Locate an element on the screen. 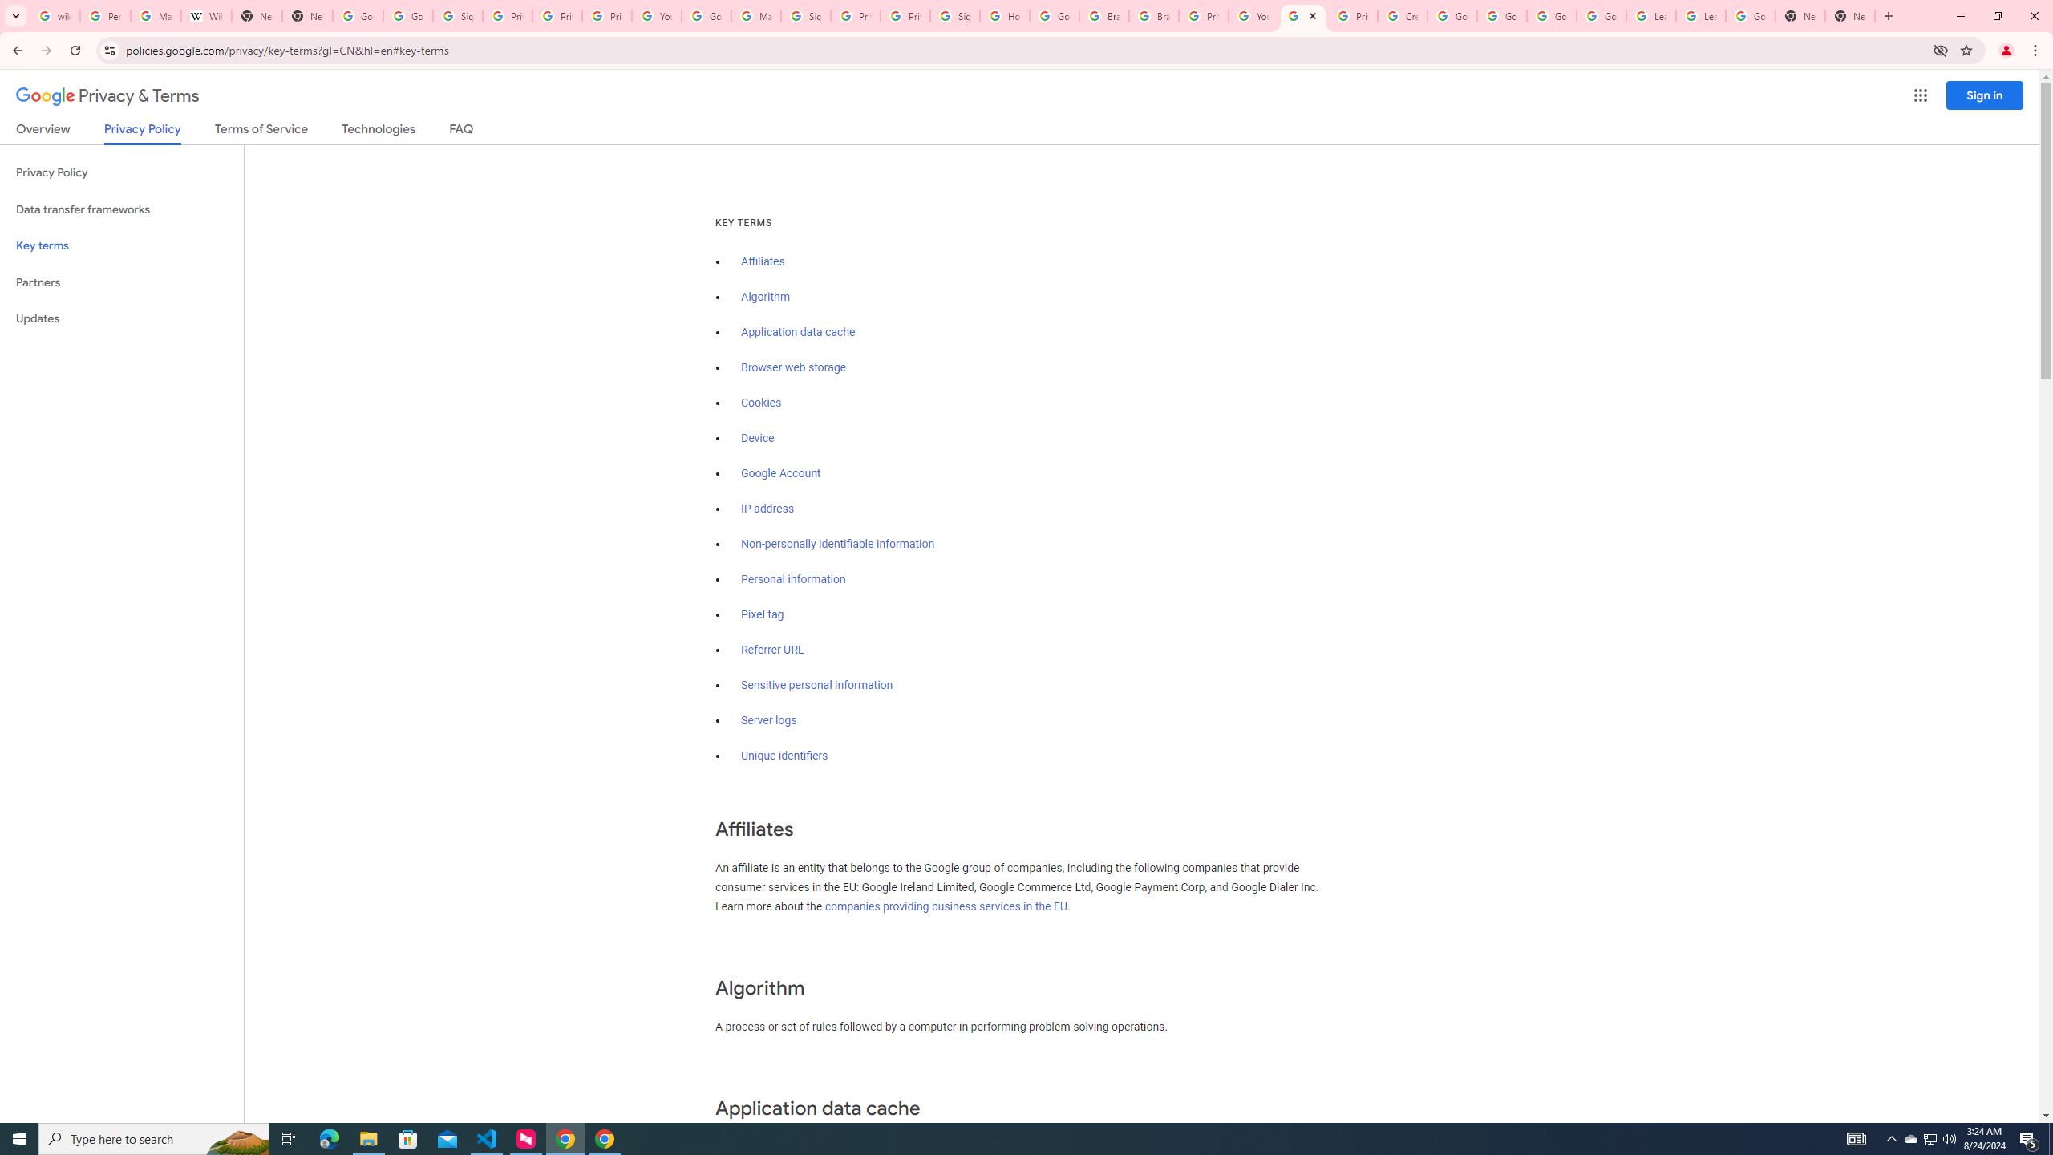  Google Account Help is located at coordinates (1452, 16).